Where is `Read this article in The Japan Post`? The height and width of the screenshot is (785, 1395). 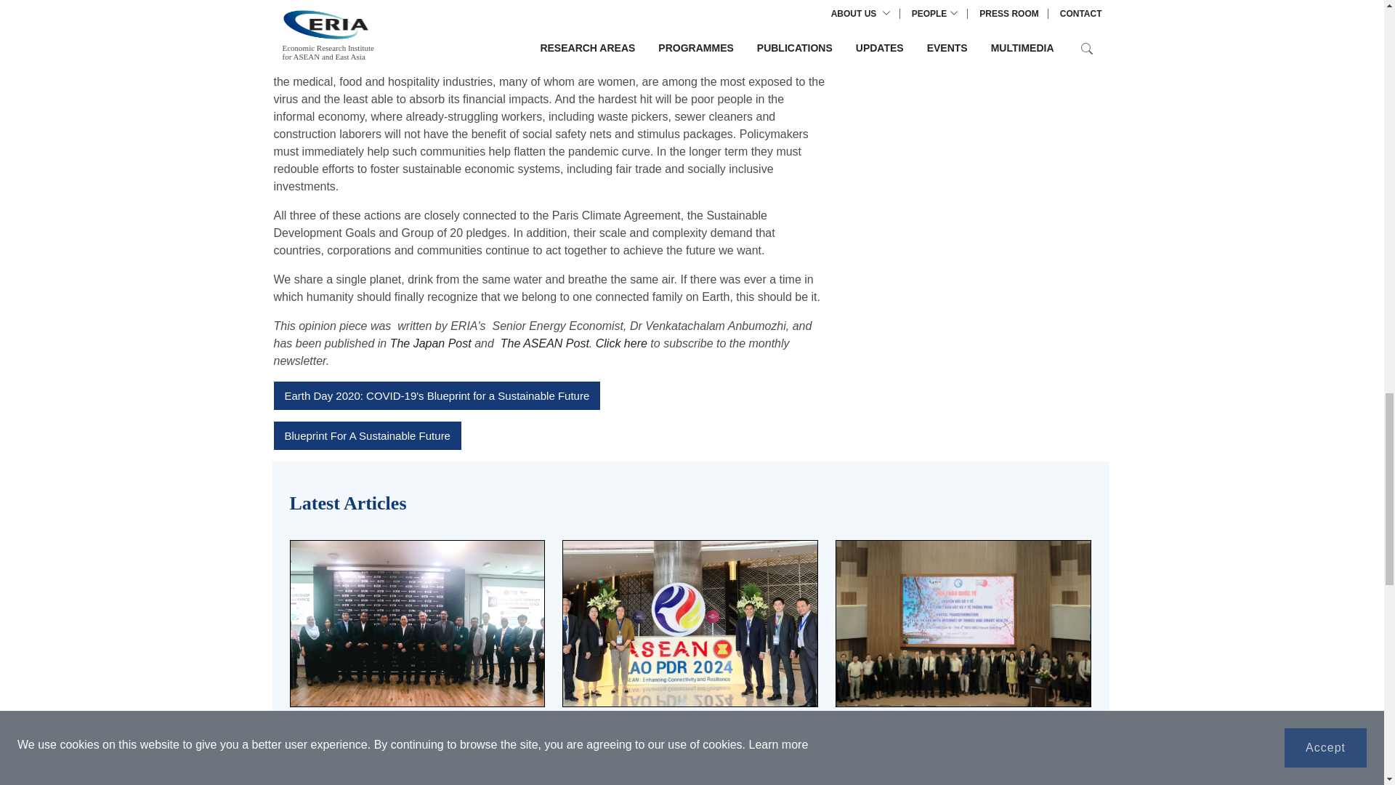
Read this article in The Japan Post is located at coordinates (430, 343).